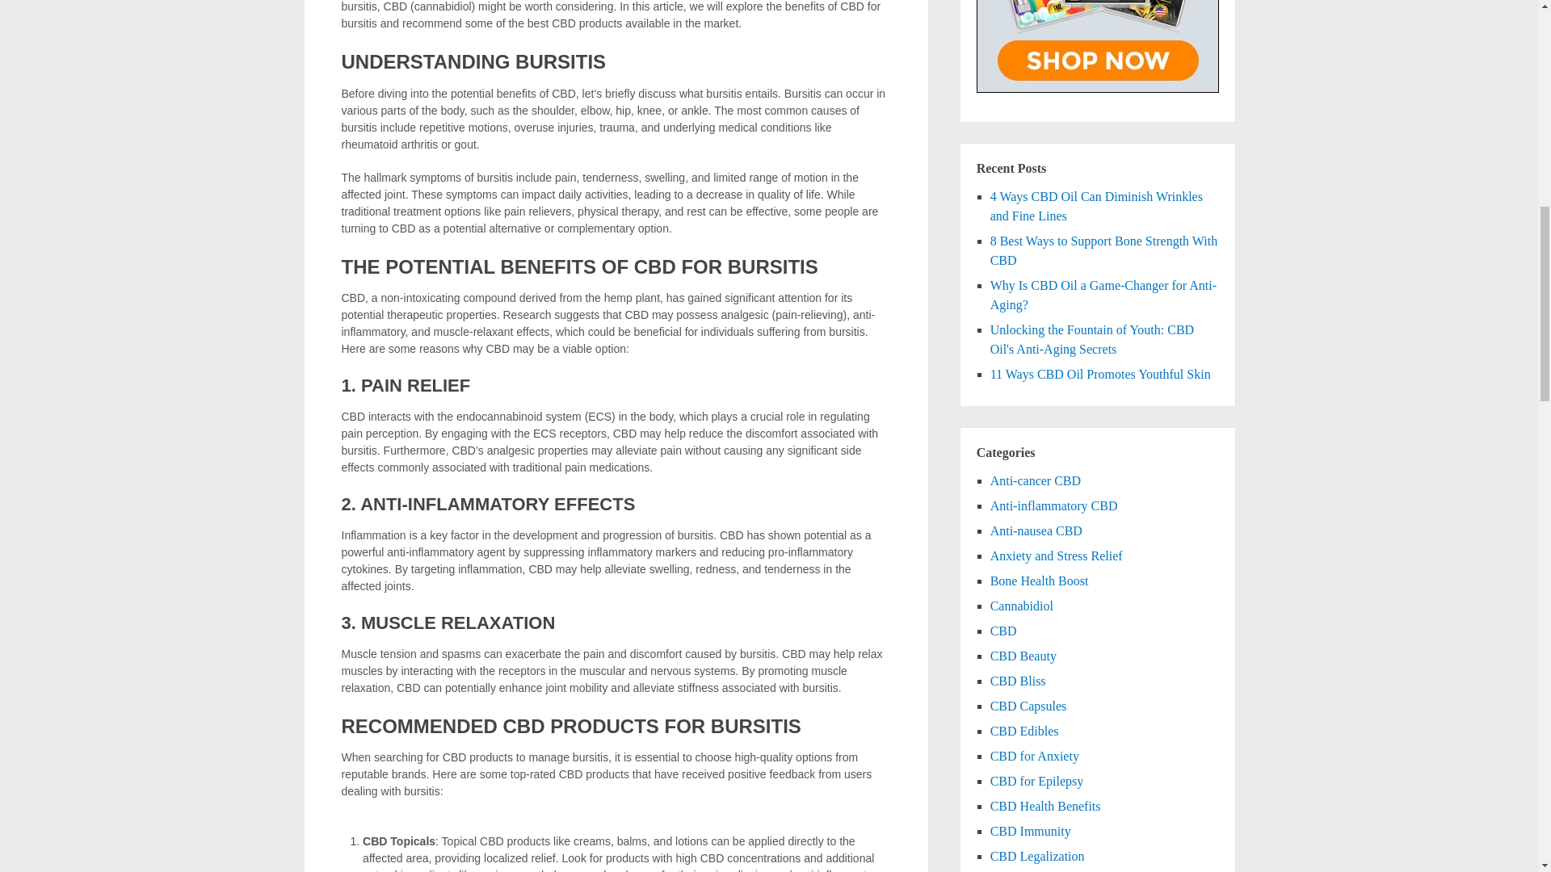 This screenshot has width=1551, height=872. Describe the element at coordinates (1103, 250) in the screenshot. I see `8 Best Ways to Support Bone Strength With CBD` at that location.